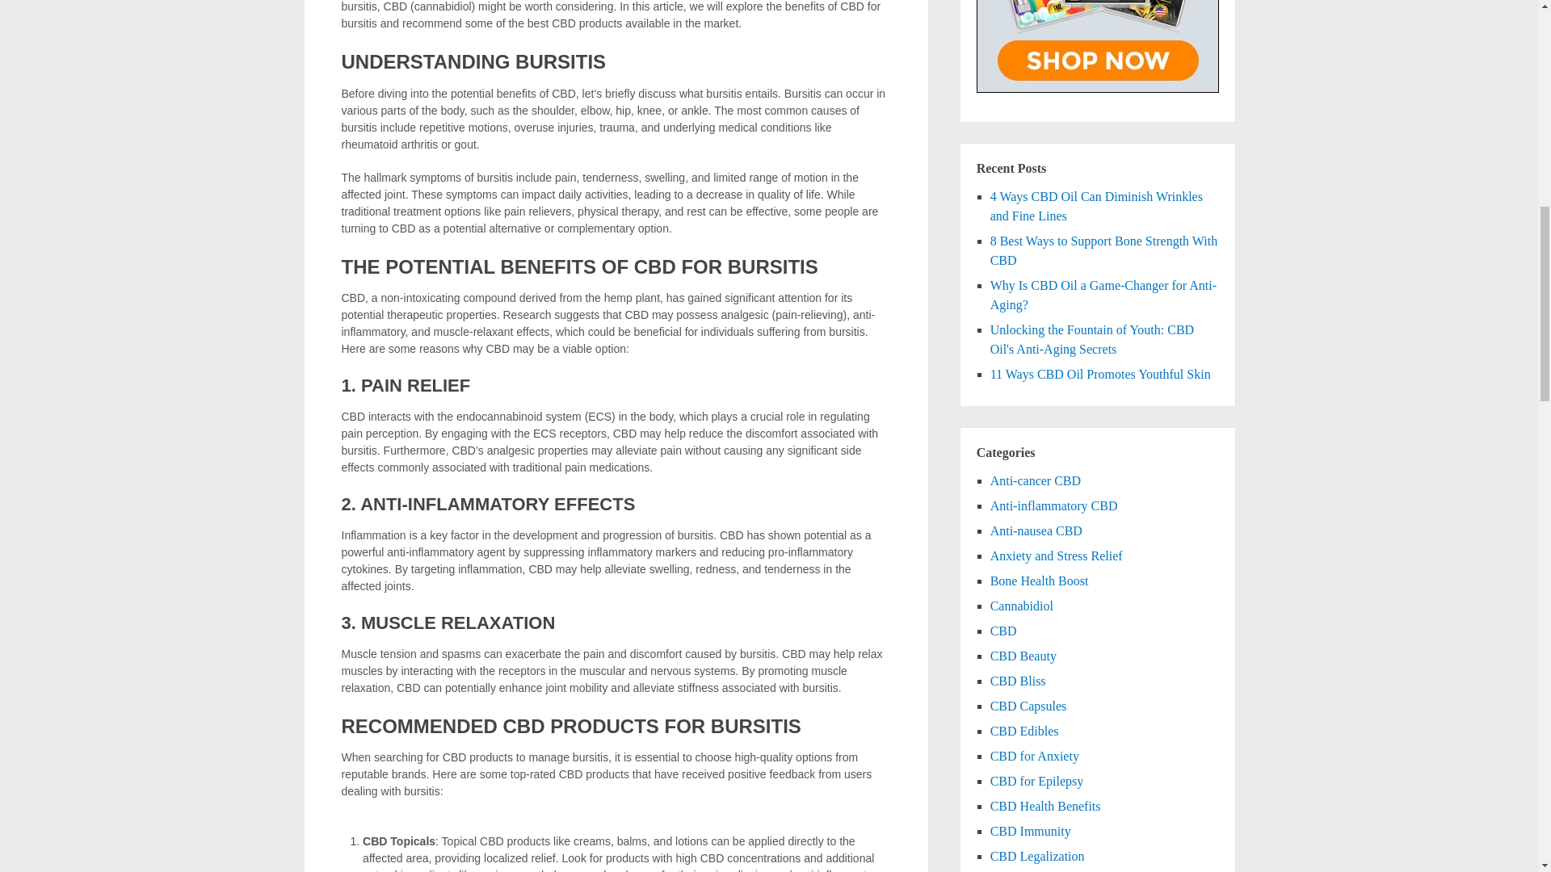 This screenshot has width=1551, height=872. Describe the element at coordinates (1103, 250) in the screenshot. I see `8 Best Ways to Support Bone Strength With CBD` at that location.